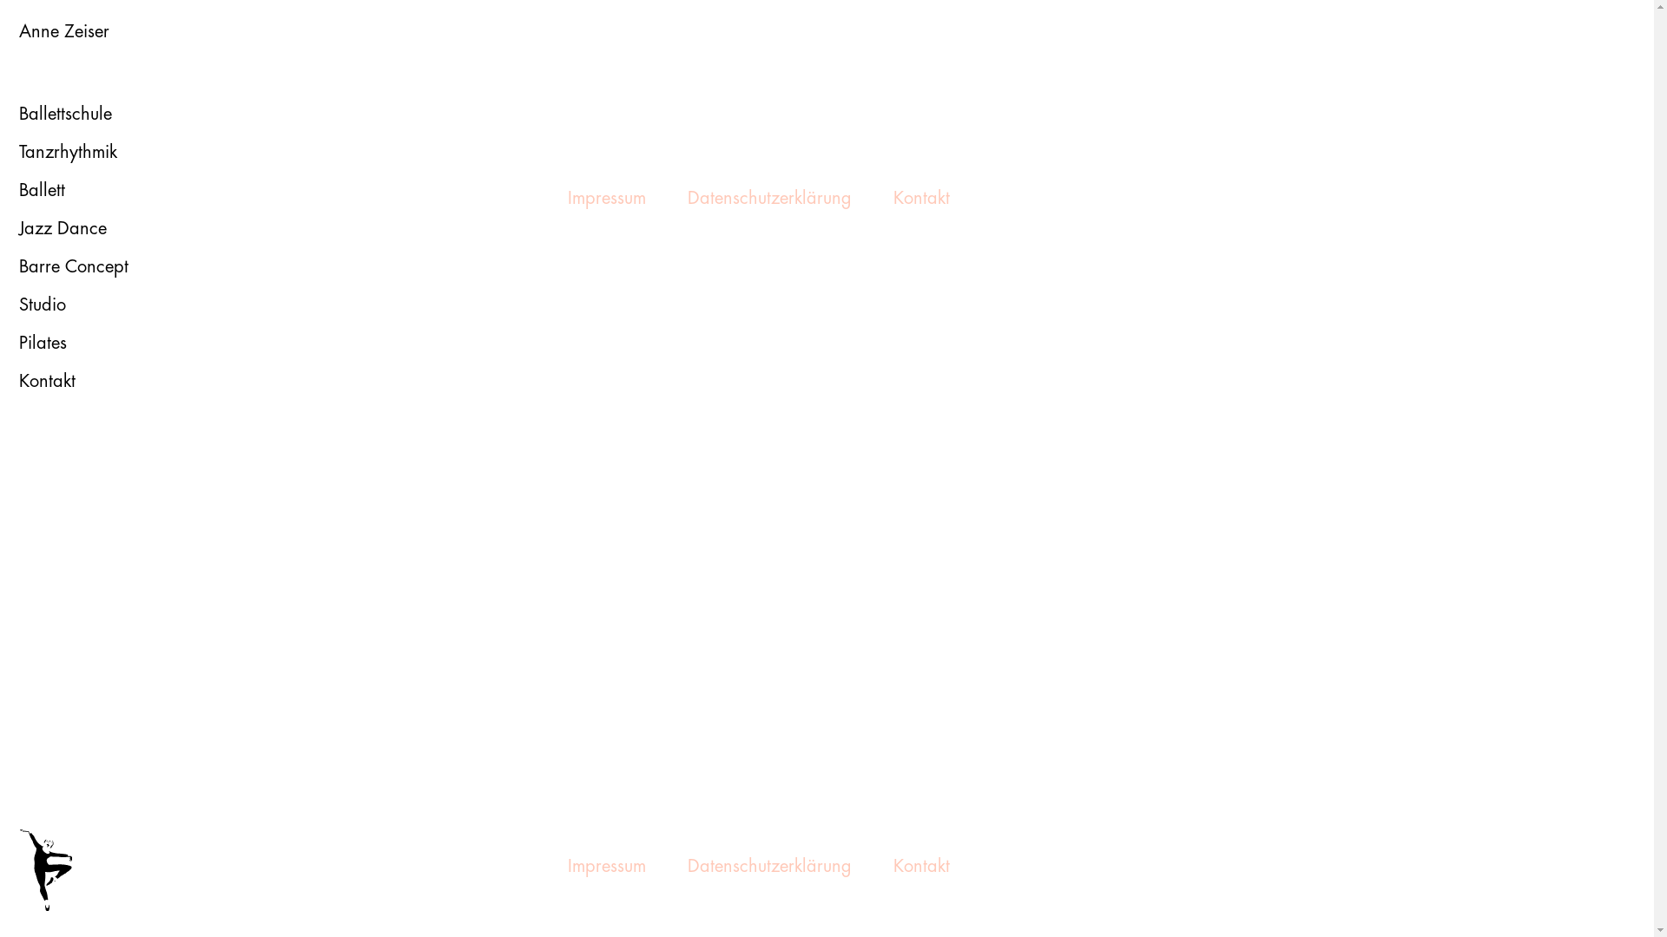  What do you see at coordinates (43, 305) in the screenshot?
I see `Studio` at bounding box center [43, 305].